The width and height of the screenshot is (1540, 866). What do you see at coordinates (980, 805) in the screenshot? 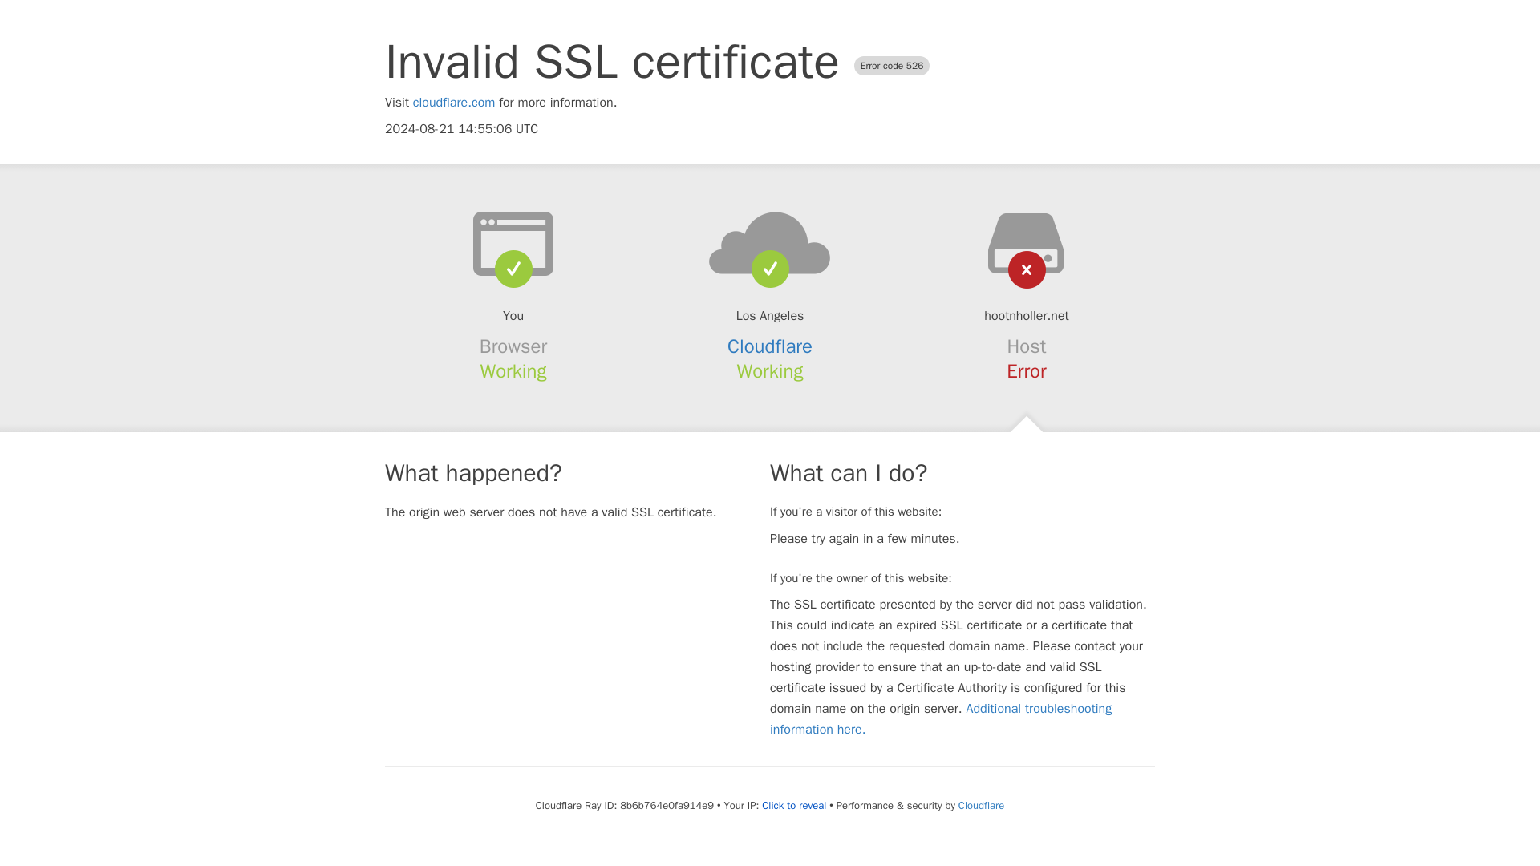
I see `Cloudflare` at bounding box center [980, 805].